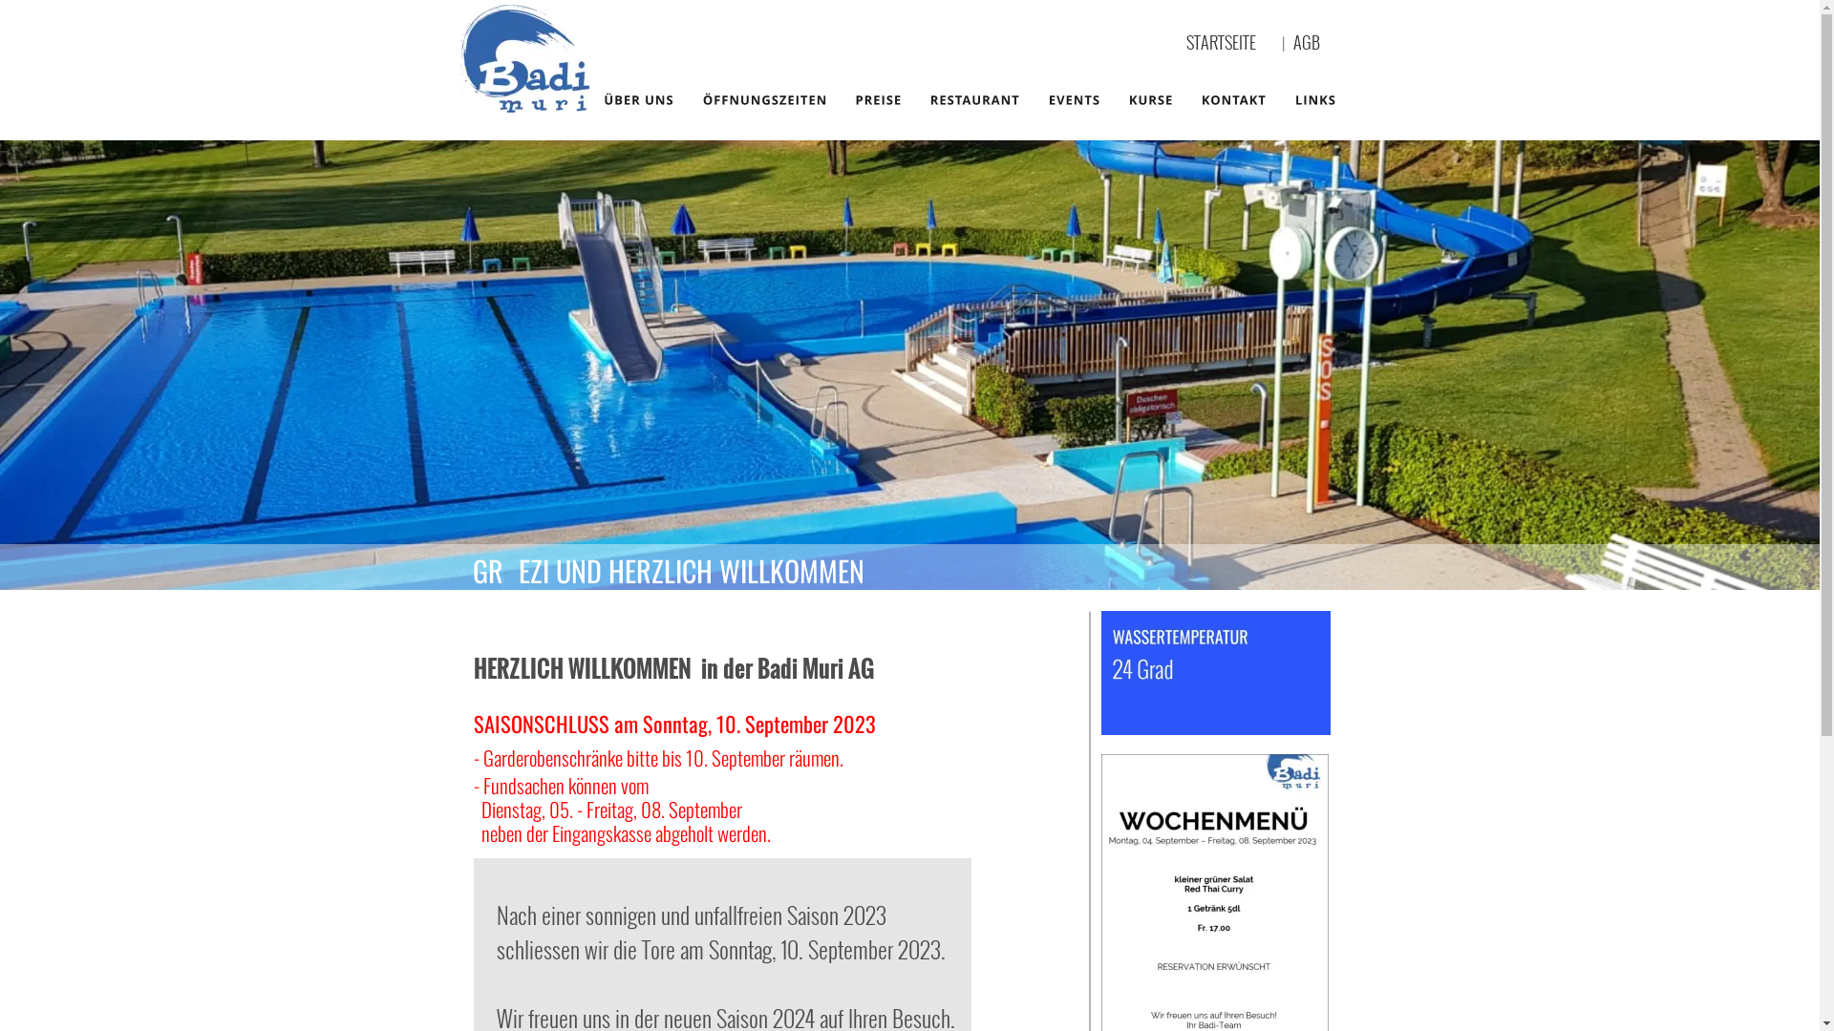 The image size is (1834, 1031). I want to click on STARTSEITE, so click(1221, 42).